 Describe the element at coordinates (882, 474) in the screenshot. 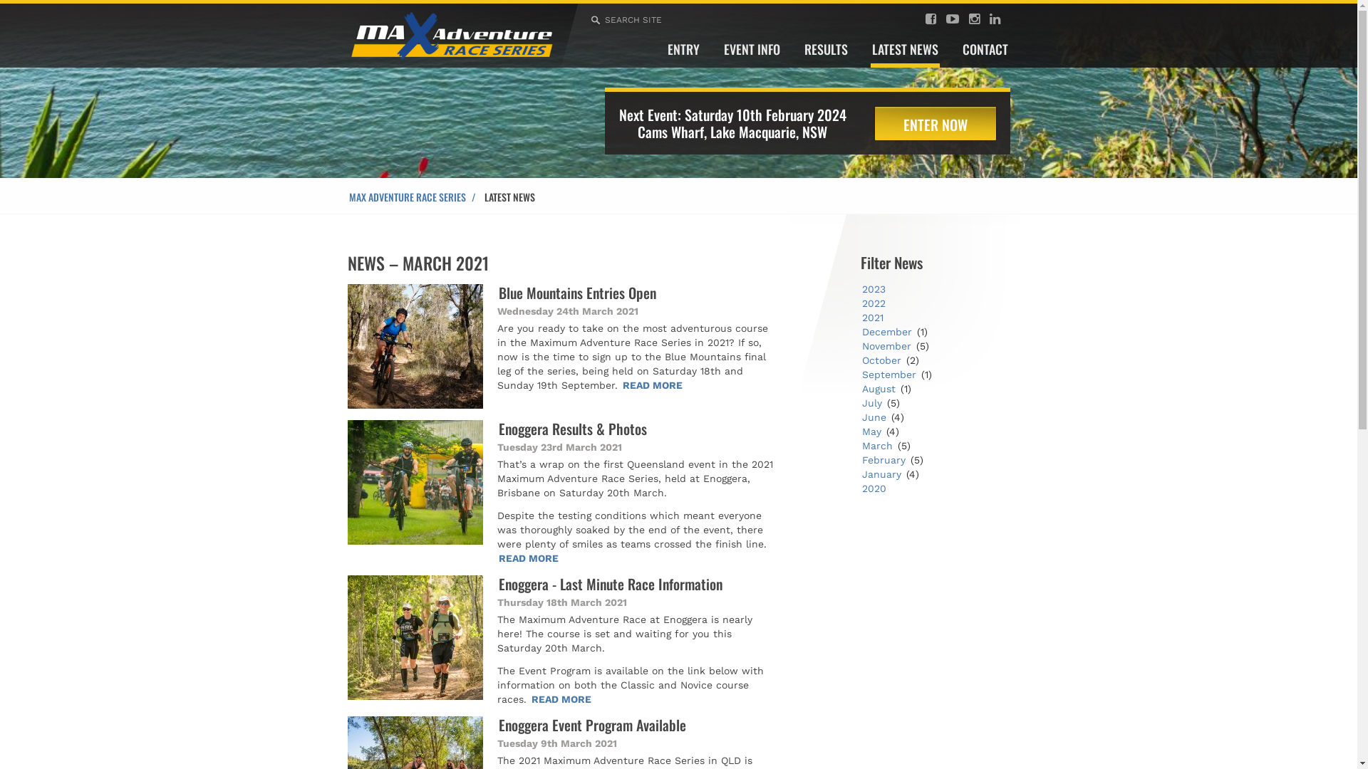

I see `January` at that location.